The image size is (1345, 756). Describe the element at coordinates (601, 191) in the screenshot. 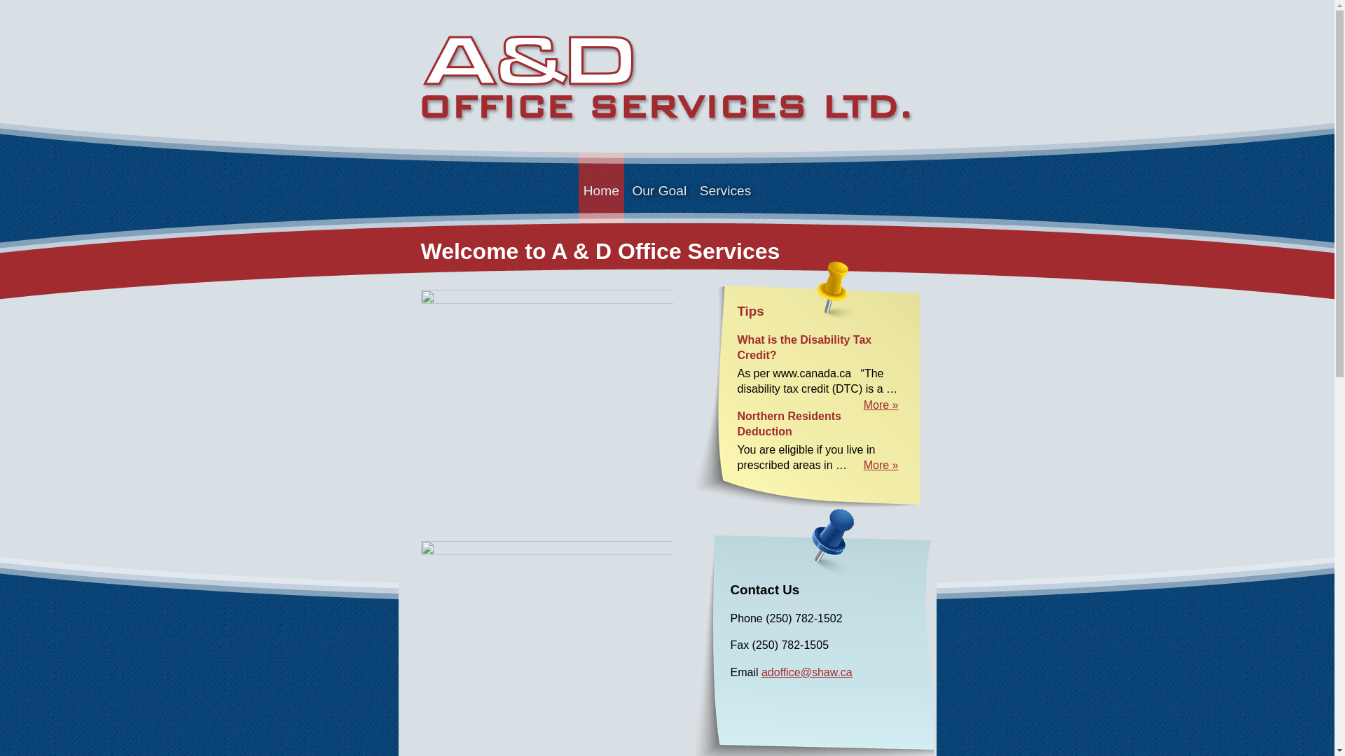

I see `Home` at that location.